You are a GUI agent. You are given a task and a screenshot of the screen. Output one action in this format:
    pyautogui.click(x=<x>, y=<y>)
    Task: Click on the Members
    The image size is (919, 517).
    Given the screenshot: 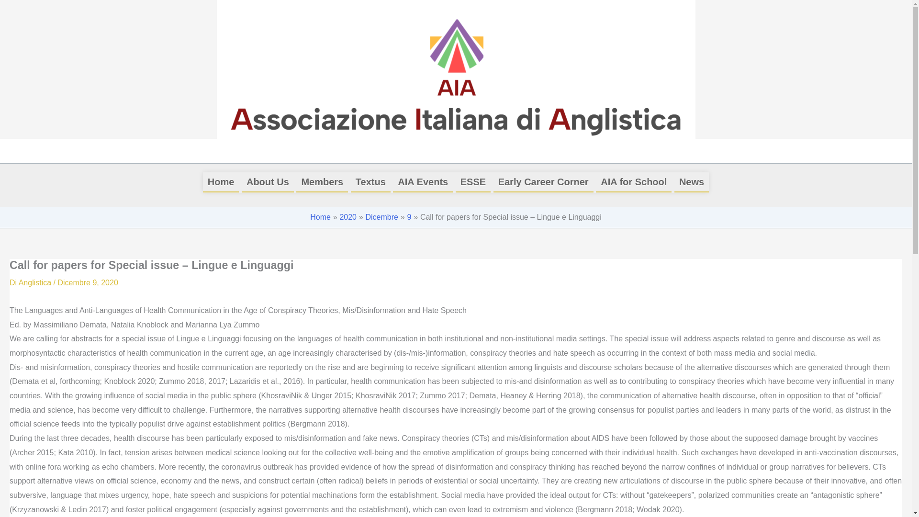 What is the action you would take?
    pyautogui.click(x=322, y=181)
    